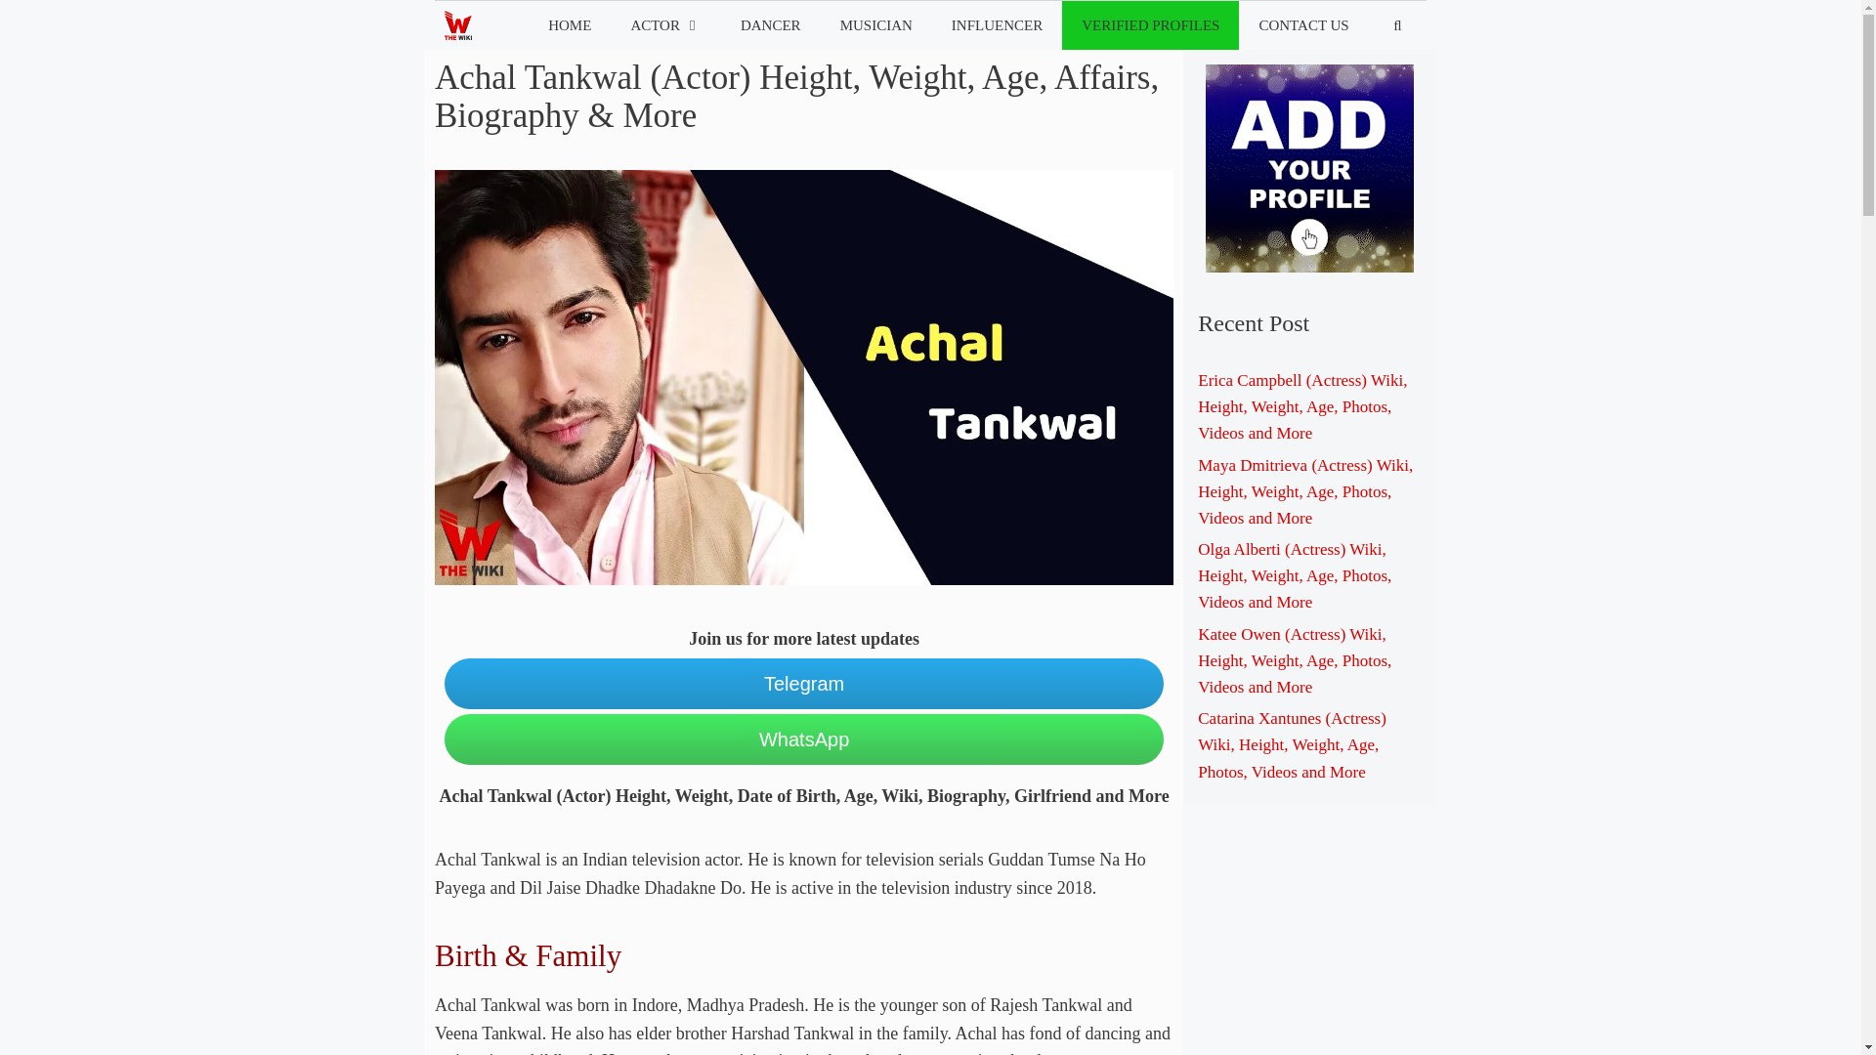 This screenshot has height=1055, width=1876. I want to click on DANCER, so click(770, 25).